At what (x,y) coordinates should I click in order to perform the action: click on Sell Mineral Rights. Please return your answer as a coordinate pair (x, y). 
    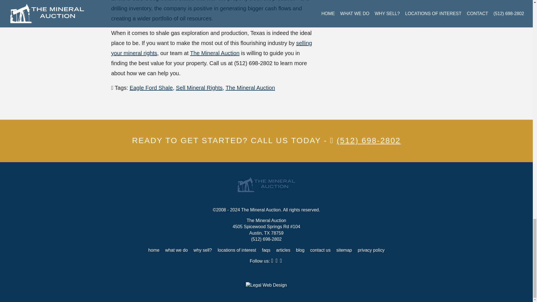
    Looking at the image, I should click on (199, 88).